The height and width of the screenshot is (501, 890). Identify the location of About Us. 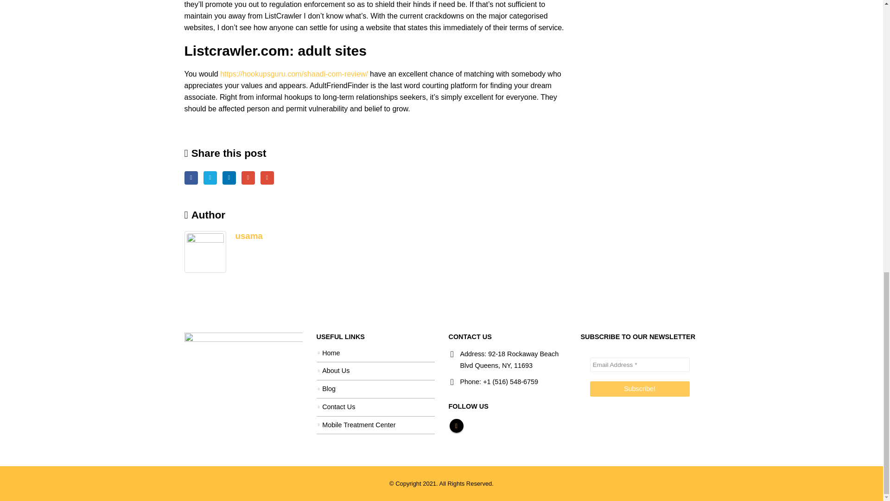
(336, 370).